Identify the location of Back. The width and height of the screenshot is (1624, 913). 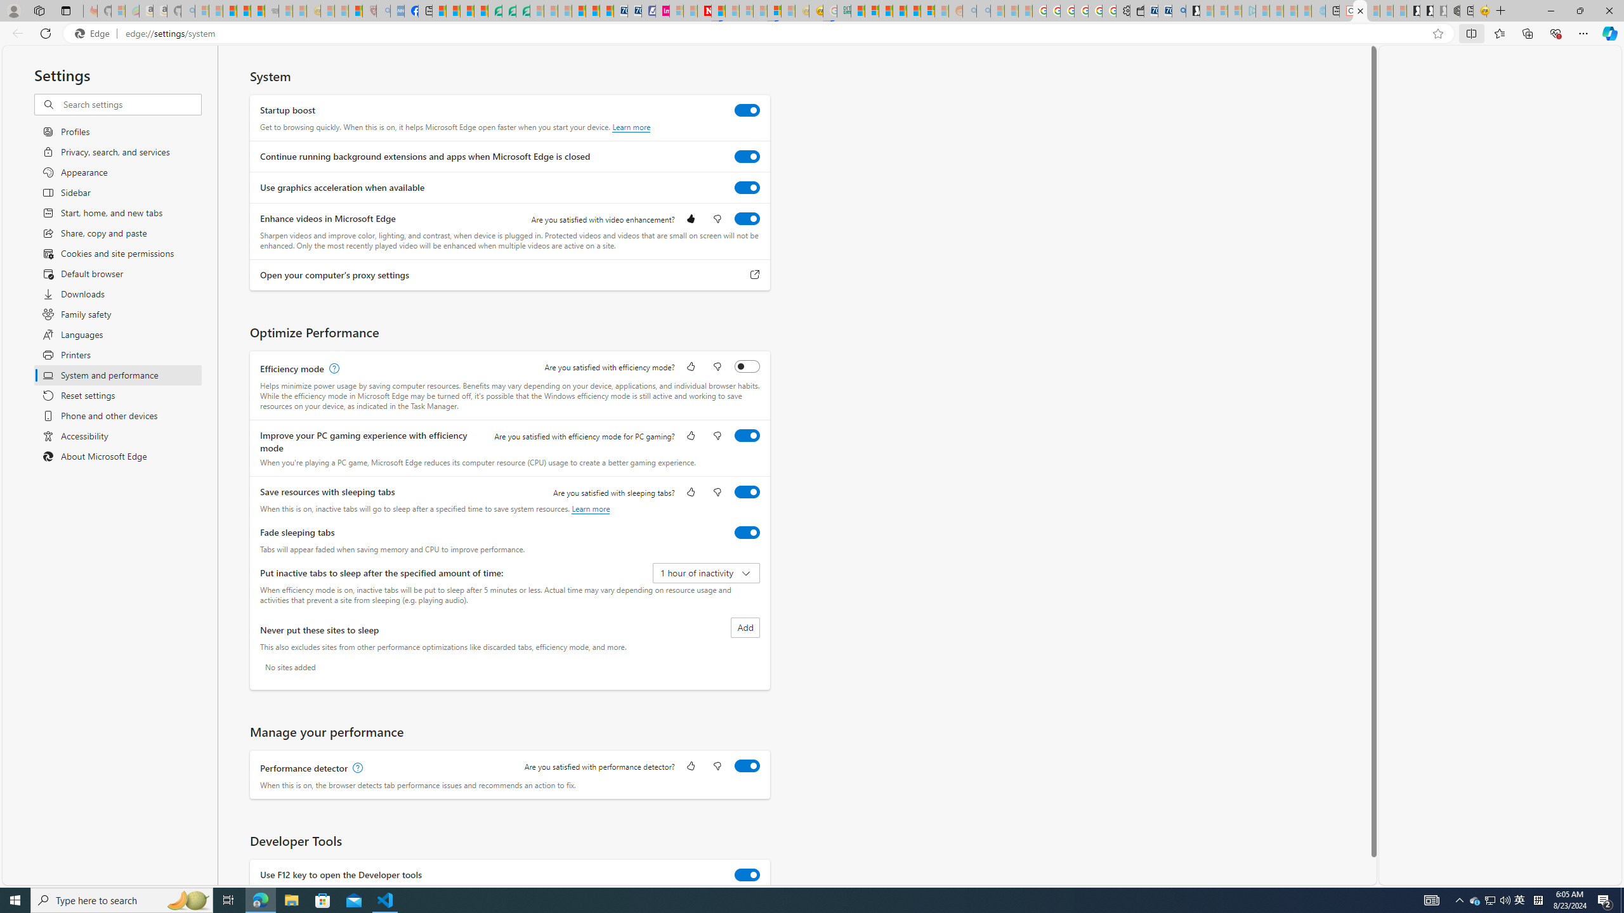
(15, 33).